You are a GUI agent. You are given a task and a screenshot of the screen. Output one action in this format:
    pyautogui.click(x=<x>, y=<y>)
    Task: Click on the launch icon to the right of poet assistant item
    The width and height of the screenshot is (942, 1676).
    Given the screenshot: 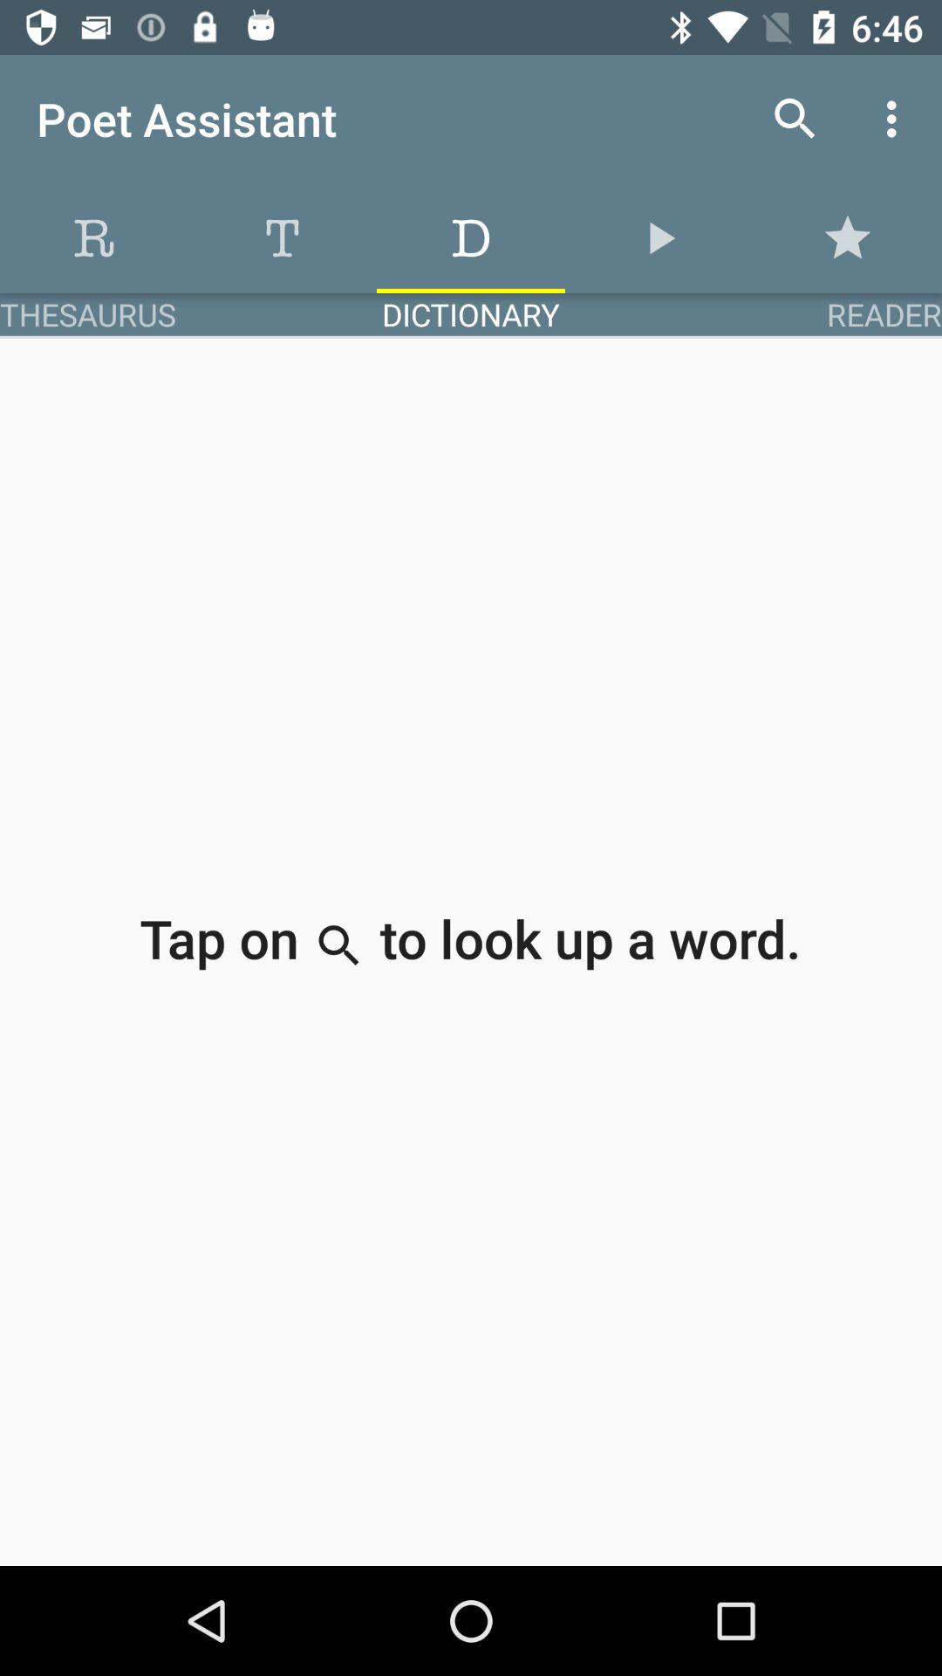 What is the action you would take?
    pyautogui.click(x=795, y=119)
    